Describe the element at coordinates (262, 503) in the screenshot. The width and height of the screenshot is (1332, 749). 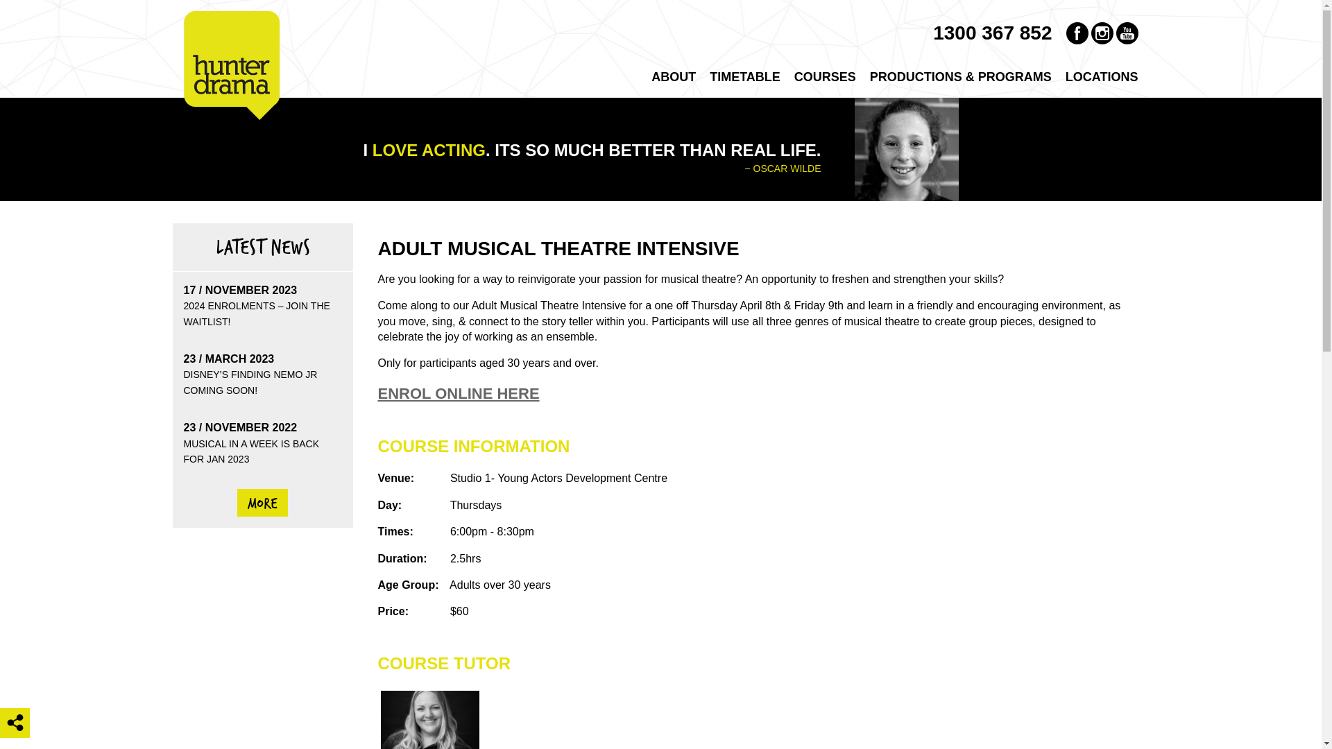
I see `MORE` at that location.